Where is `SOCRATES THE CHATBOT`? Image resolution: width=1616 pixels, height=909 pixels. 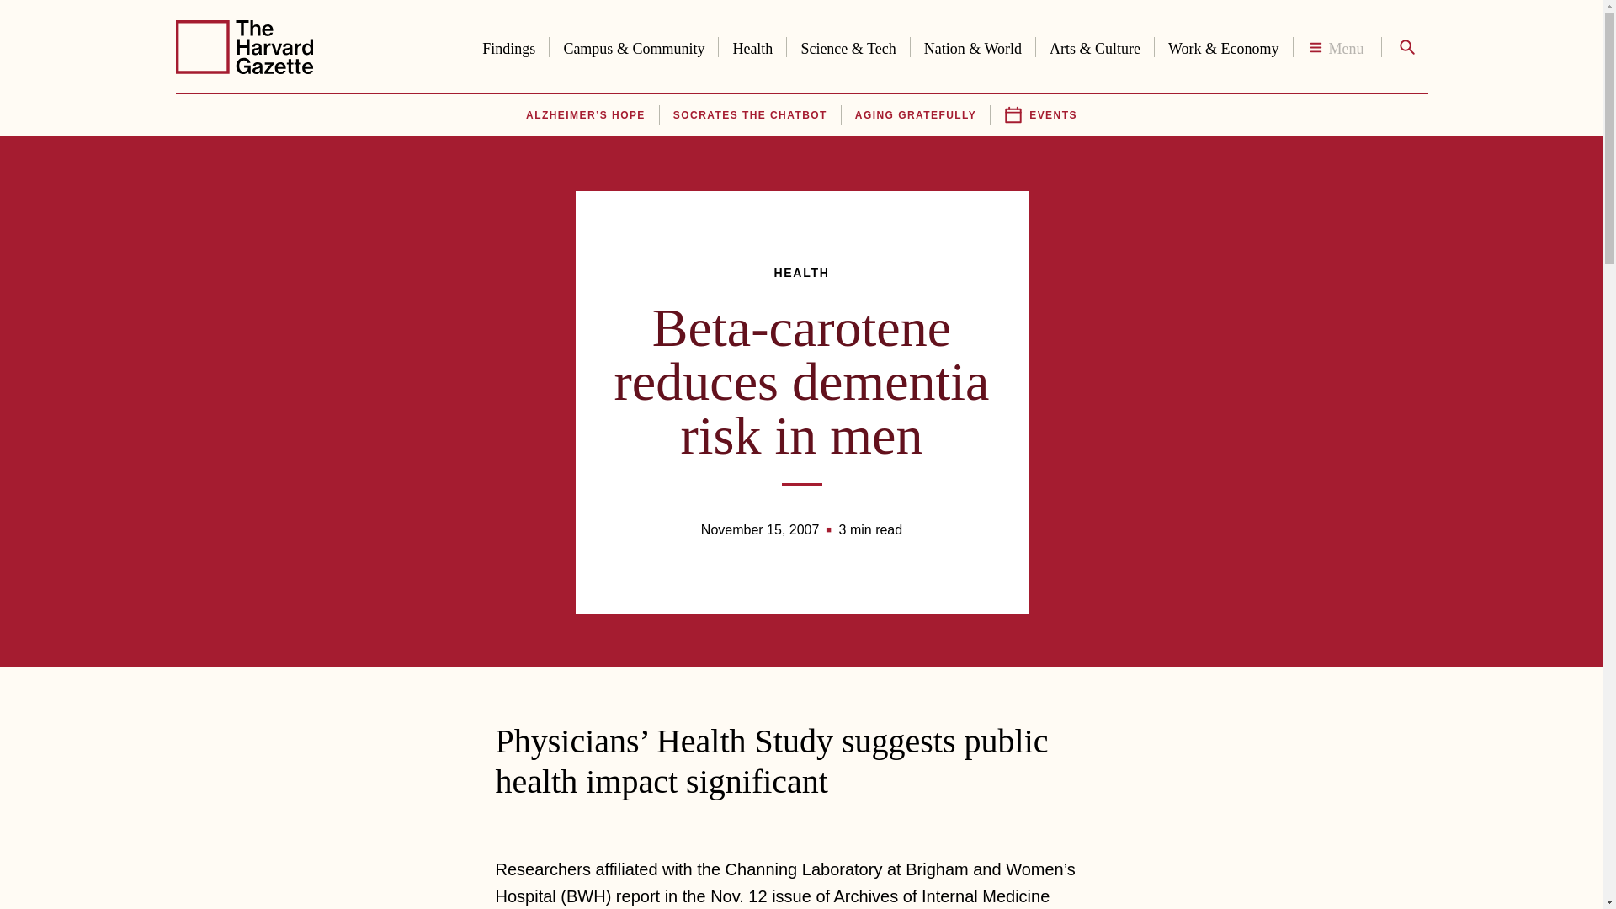
SOCRATES THE CHATBOT is located at coordinates (750, 115).